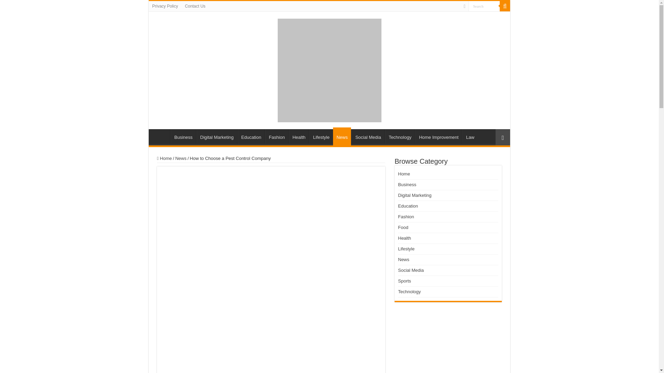  Describe the element at coordinates (329, 69) in the screenshot. I see `Pagal World` at that location.